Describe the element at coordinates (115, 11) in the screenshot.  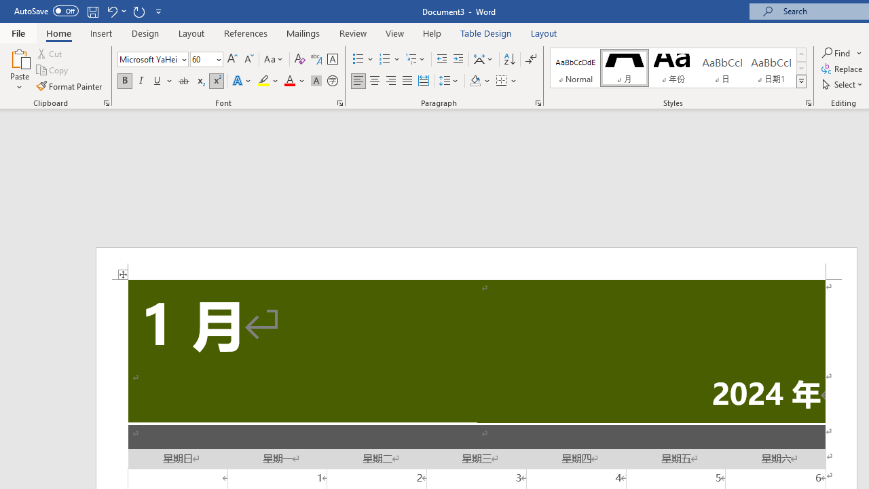
I see `Undo Superscript` at that location.